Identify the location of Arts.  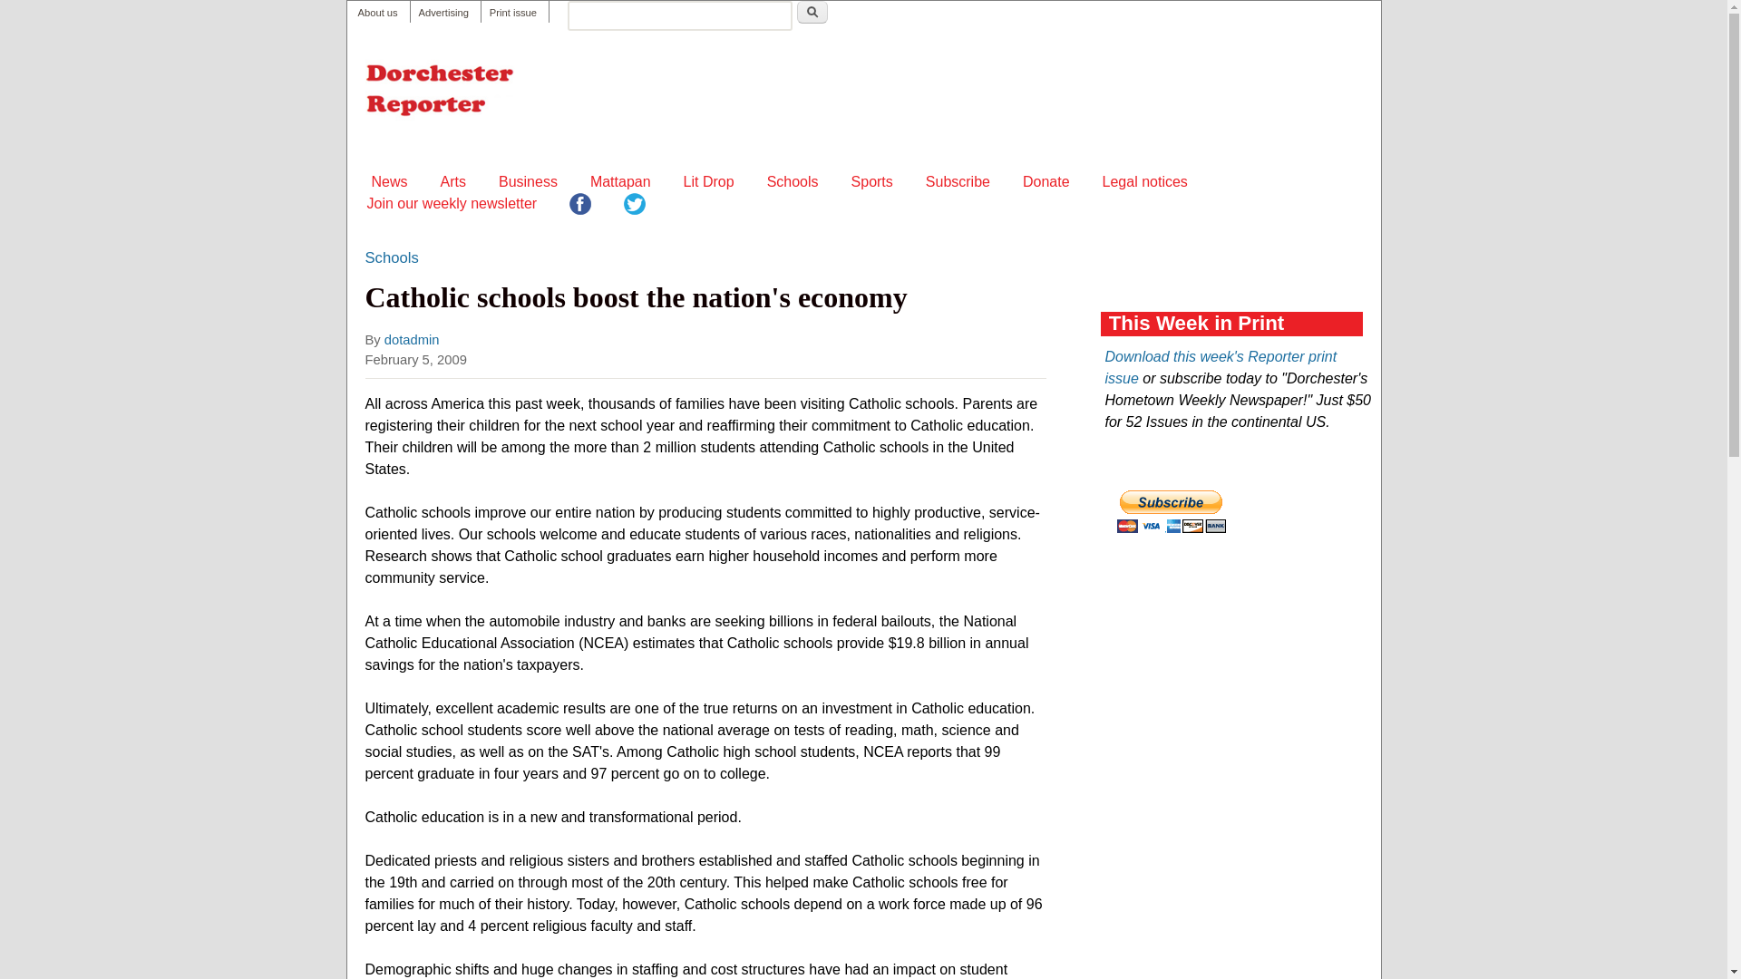
(453, 181).